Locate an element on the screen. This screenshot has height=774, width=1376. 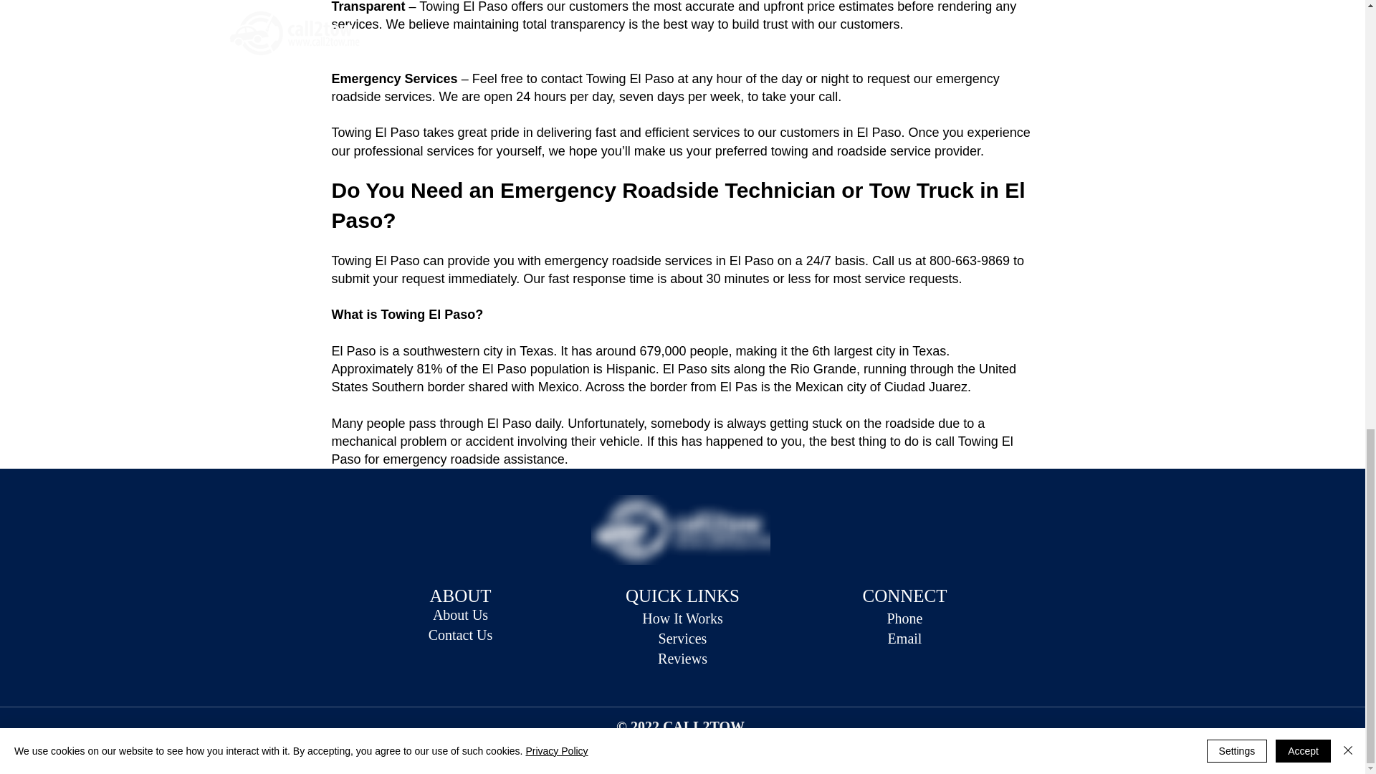
Contact Us is located at coordinates (460, 635).